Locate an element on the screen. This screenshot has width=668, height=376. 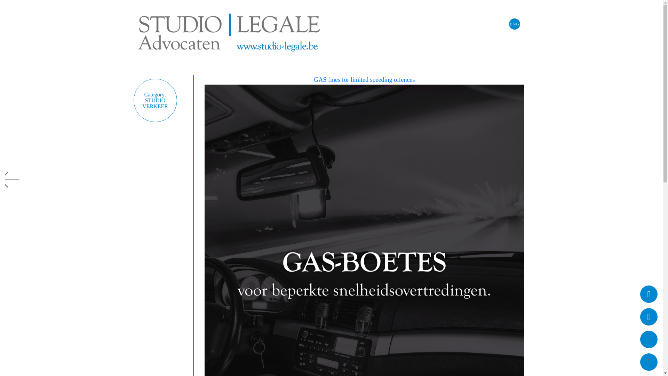
Send is located at coordinates (331, 70).